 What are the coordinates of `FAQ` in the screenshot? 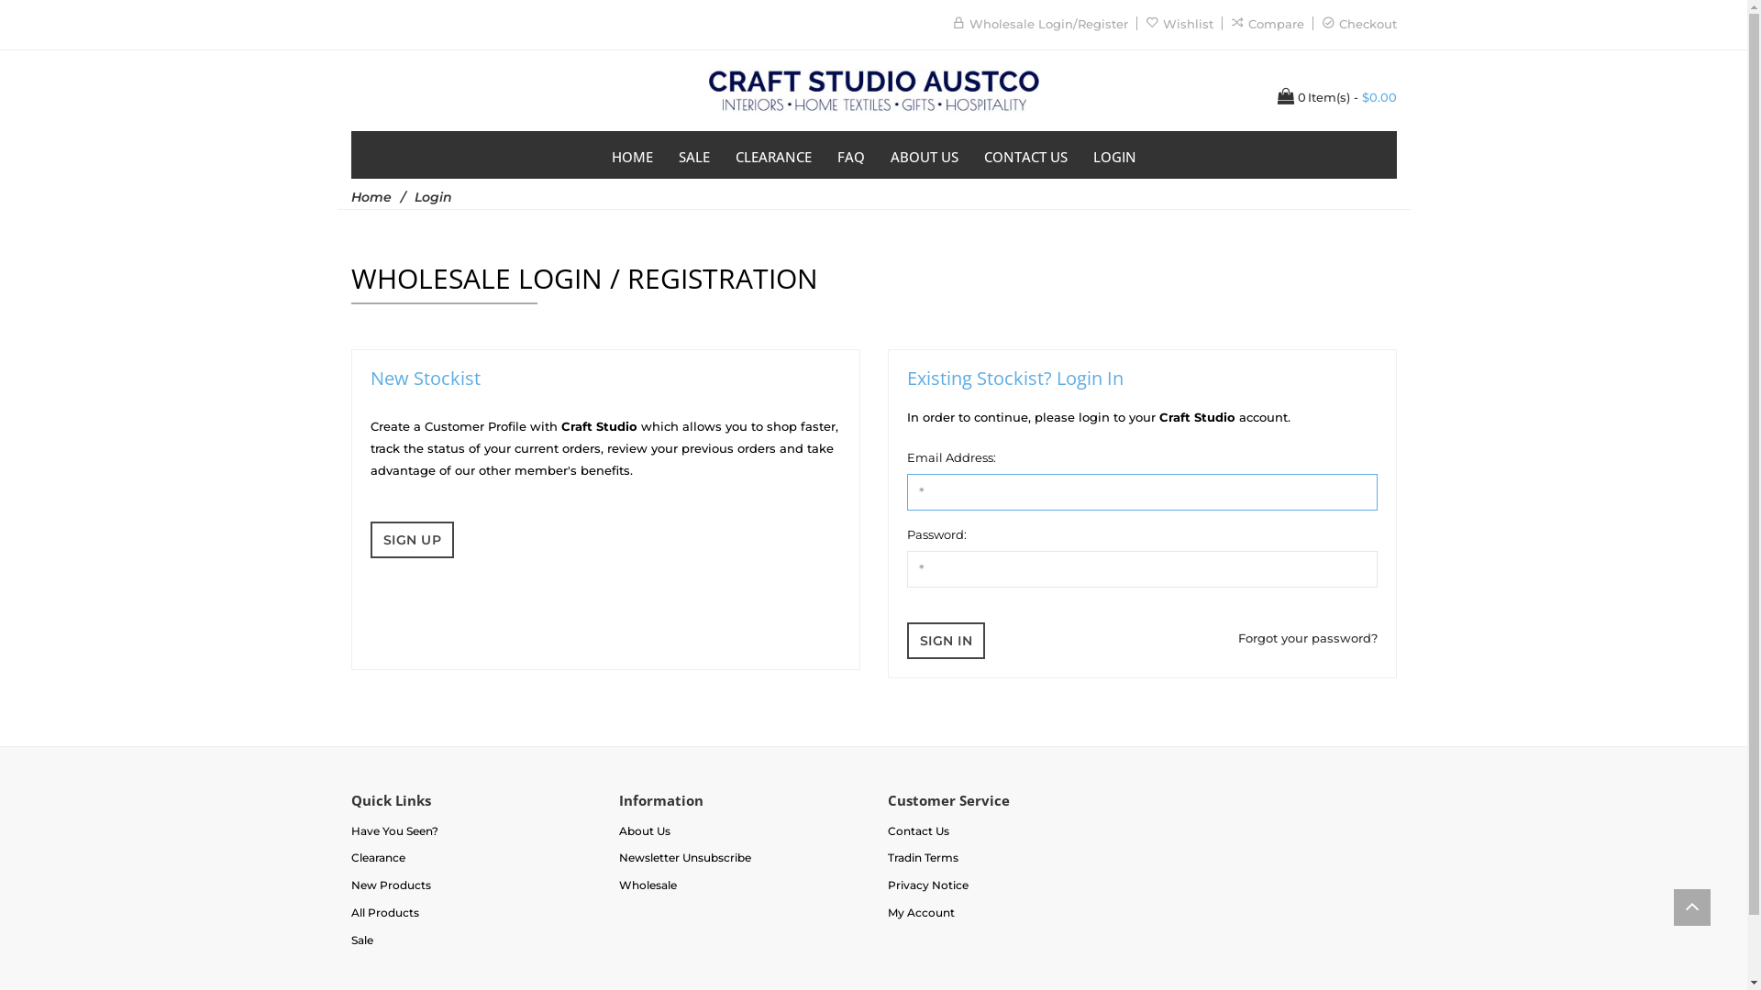 It's located at (850, 155).